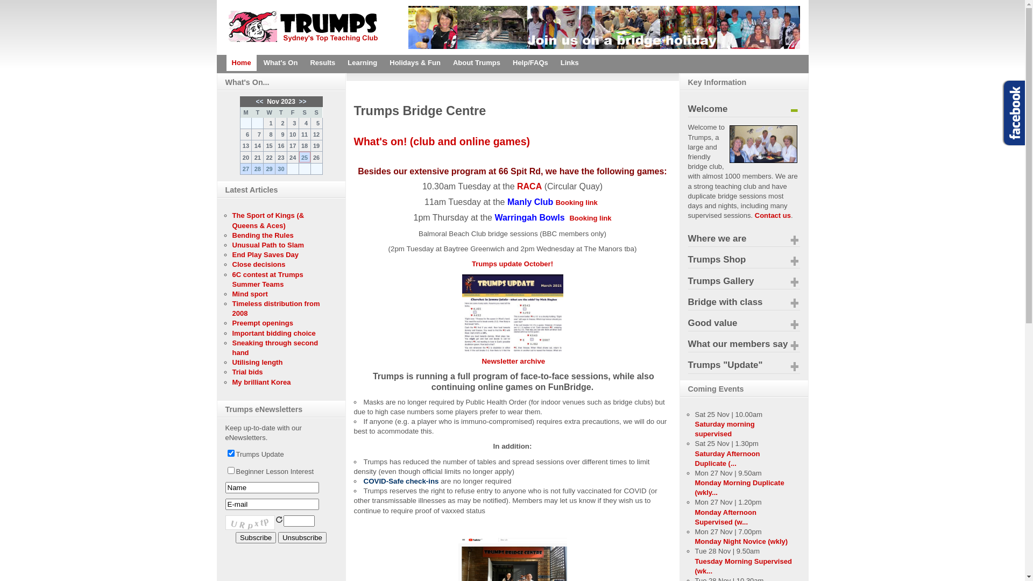 The height and width of the screenshot is (581, 1033). What do you see at coordinates (245, 169) in the screenshot?
I see `27` at bounding box center [245, 169].